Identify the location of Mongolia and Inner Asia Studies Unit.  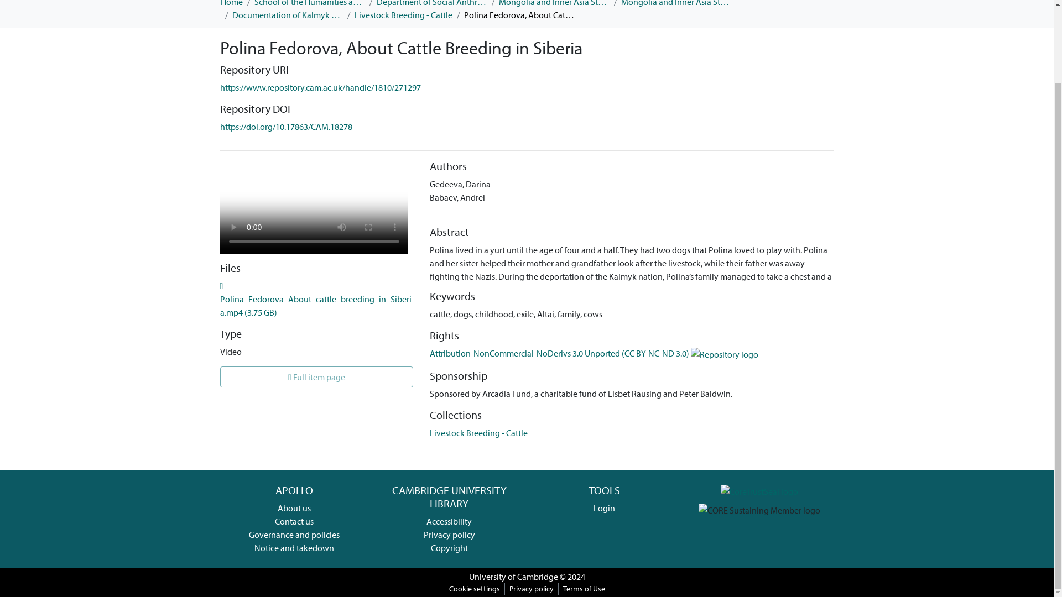
(554, 4).